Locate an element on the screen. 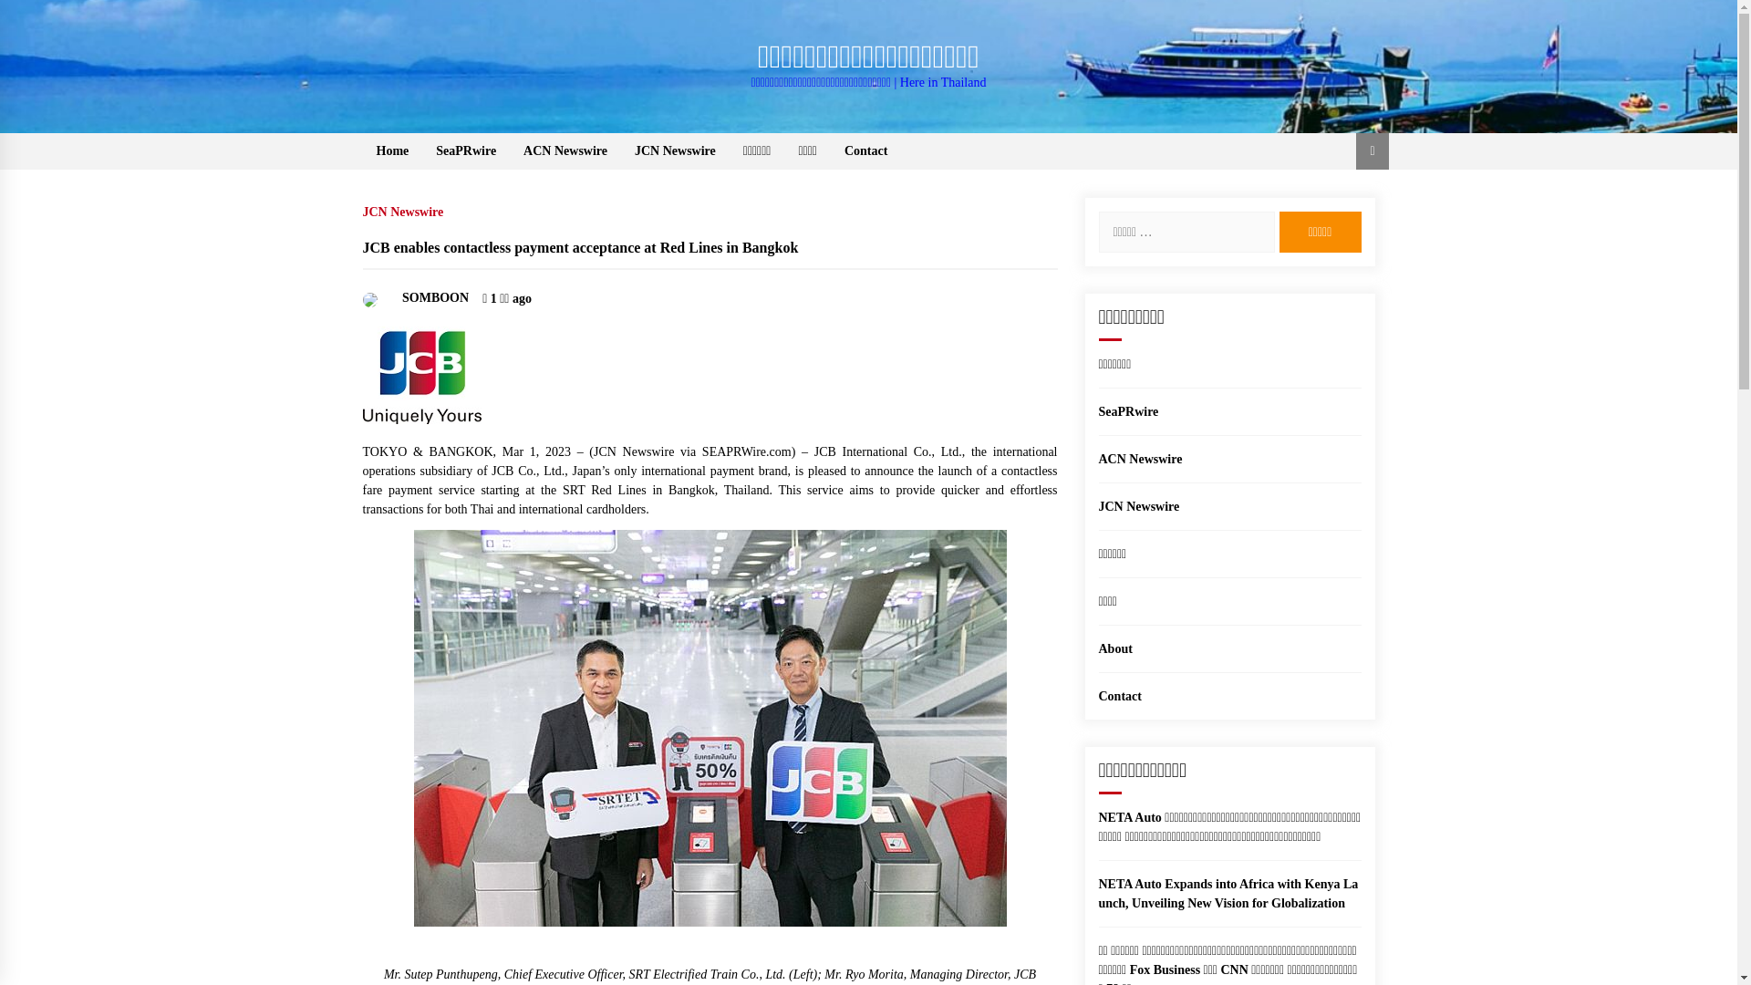  Home is located at coordinates (392, 150).